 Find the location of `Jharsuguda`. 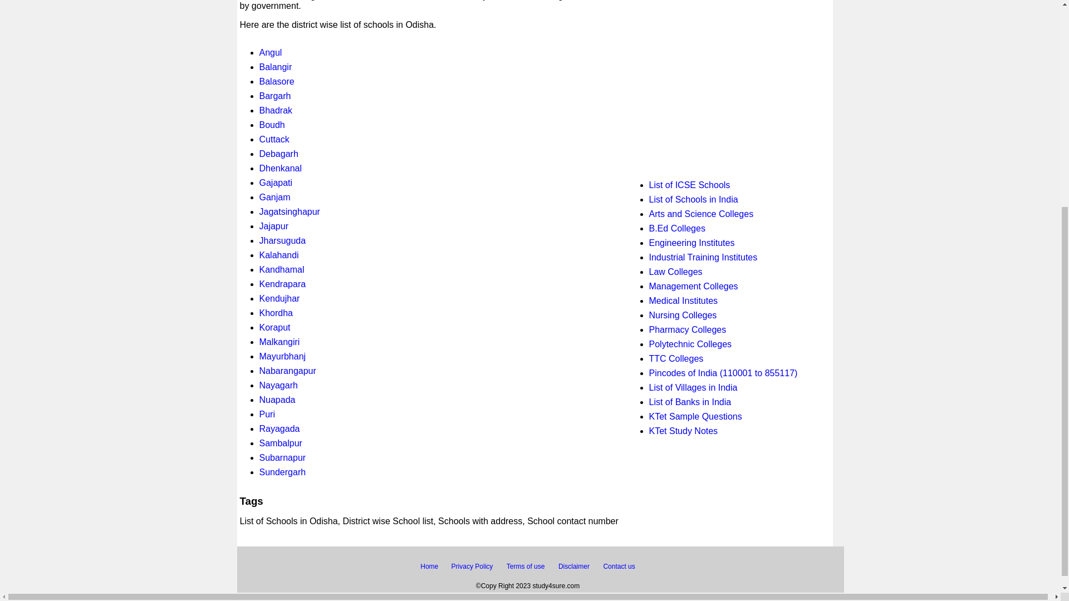

Jharsuguda is located at coordinates (283, 240).